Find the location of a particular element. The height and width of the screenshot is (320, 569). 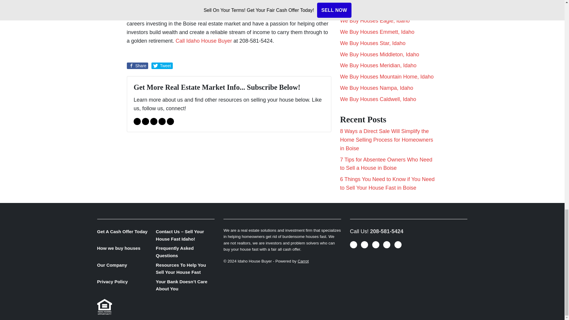

Call Idaho House Buyer is located at coordinates (204, 41).